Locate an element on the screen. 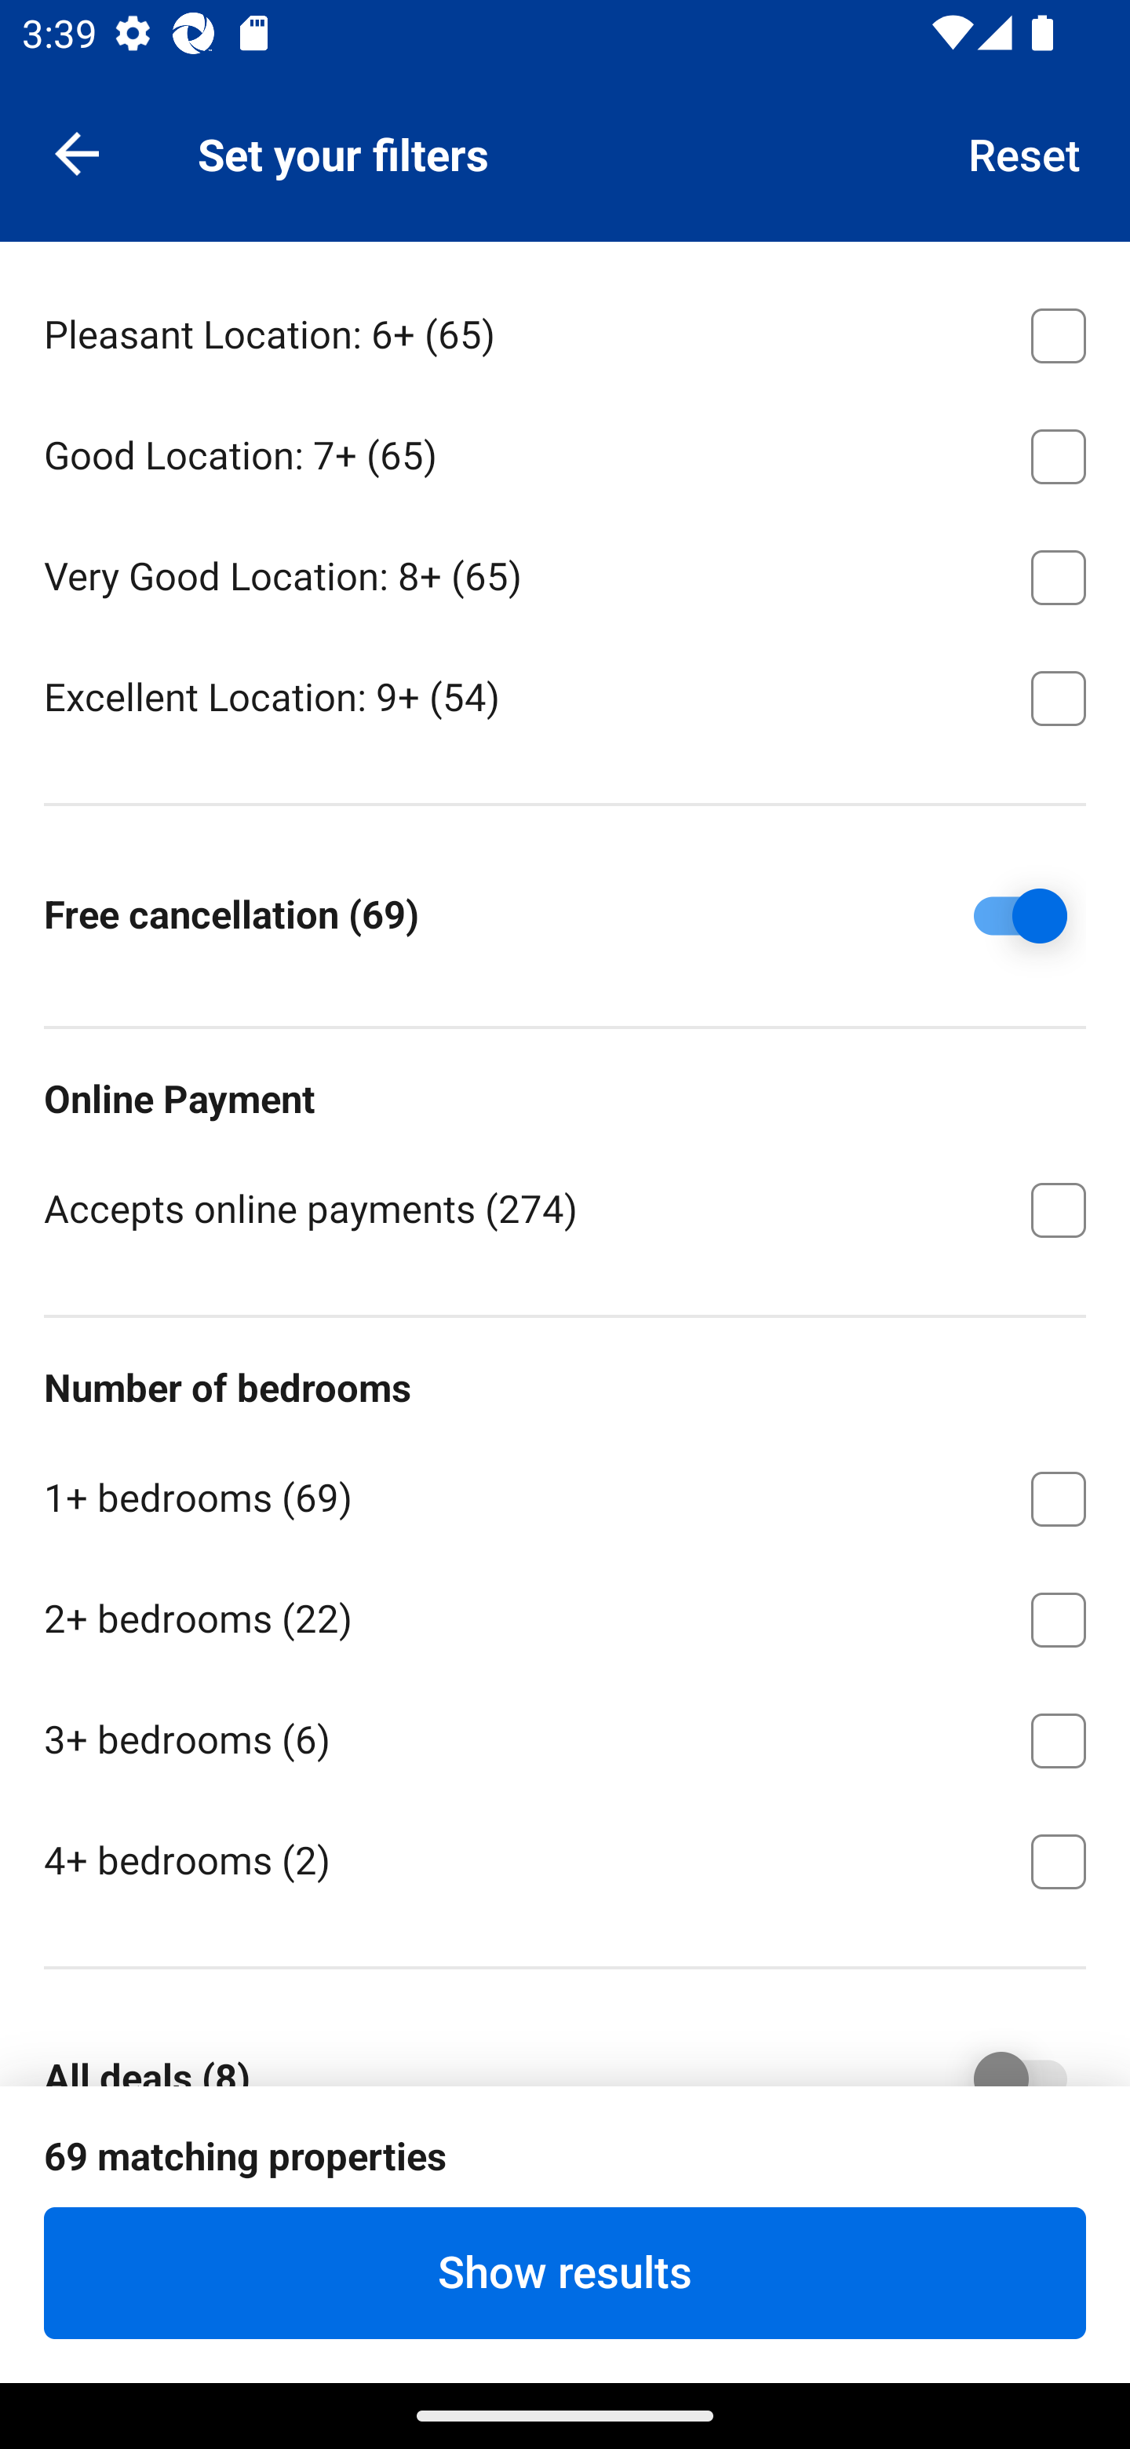 The height and width of the screenshot is (2449, 1130). Reset is located at coordinates (1025, 152).